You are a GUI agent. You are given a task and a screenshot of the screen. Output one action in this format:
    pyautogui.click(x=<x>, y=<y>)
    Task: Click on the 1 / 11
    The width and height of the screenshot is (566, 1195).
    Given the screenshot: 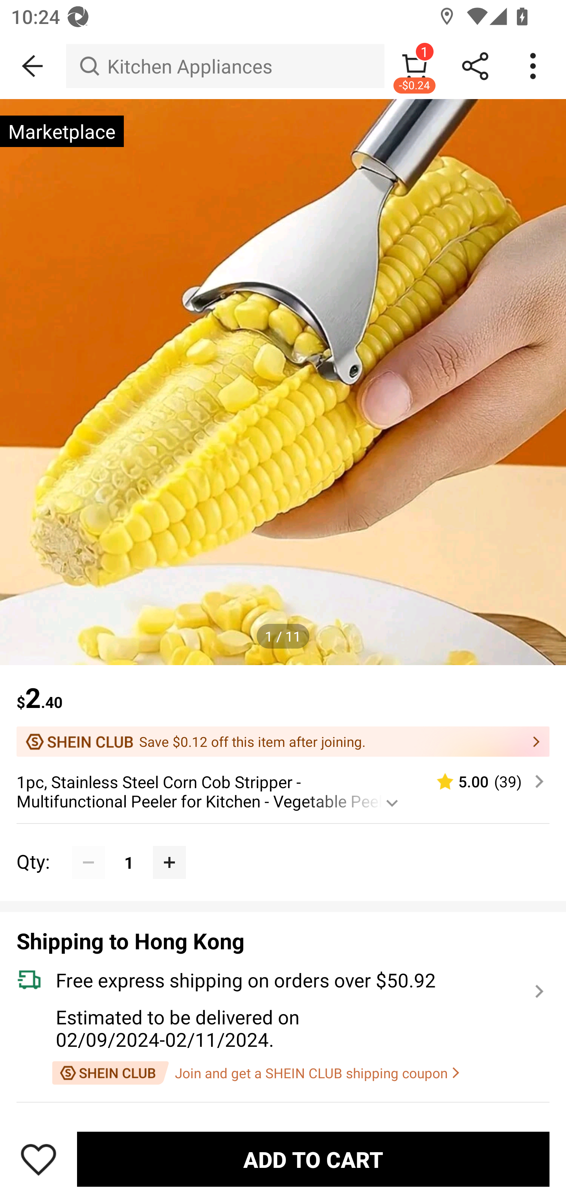 What is the action you would take?
    pyautogui.click(x=283, y=636)
    